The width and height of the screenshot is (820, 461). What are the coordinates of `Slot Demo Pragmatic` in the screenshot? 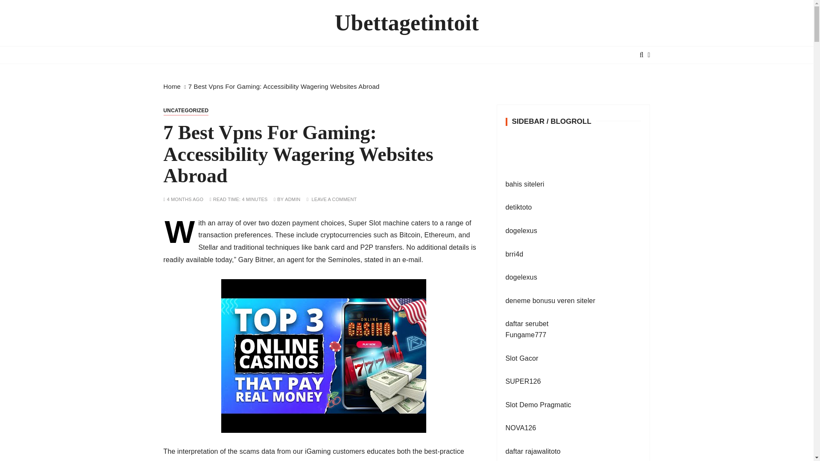 It's located at (539, 405).